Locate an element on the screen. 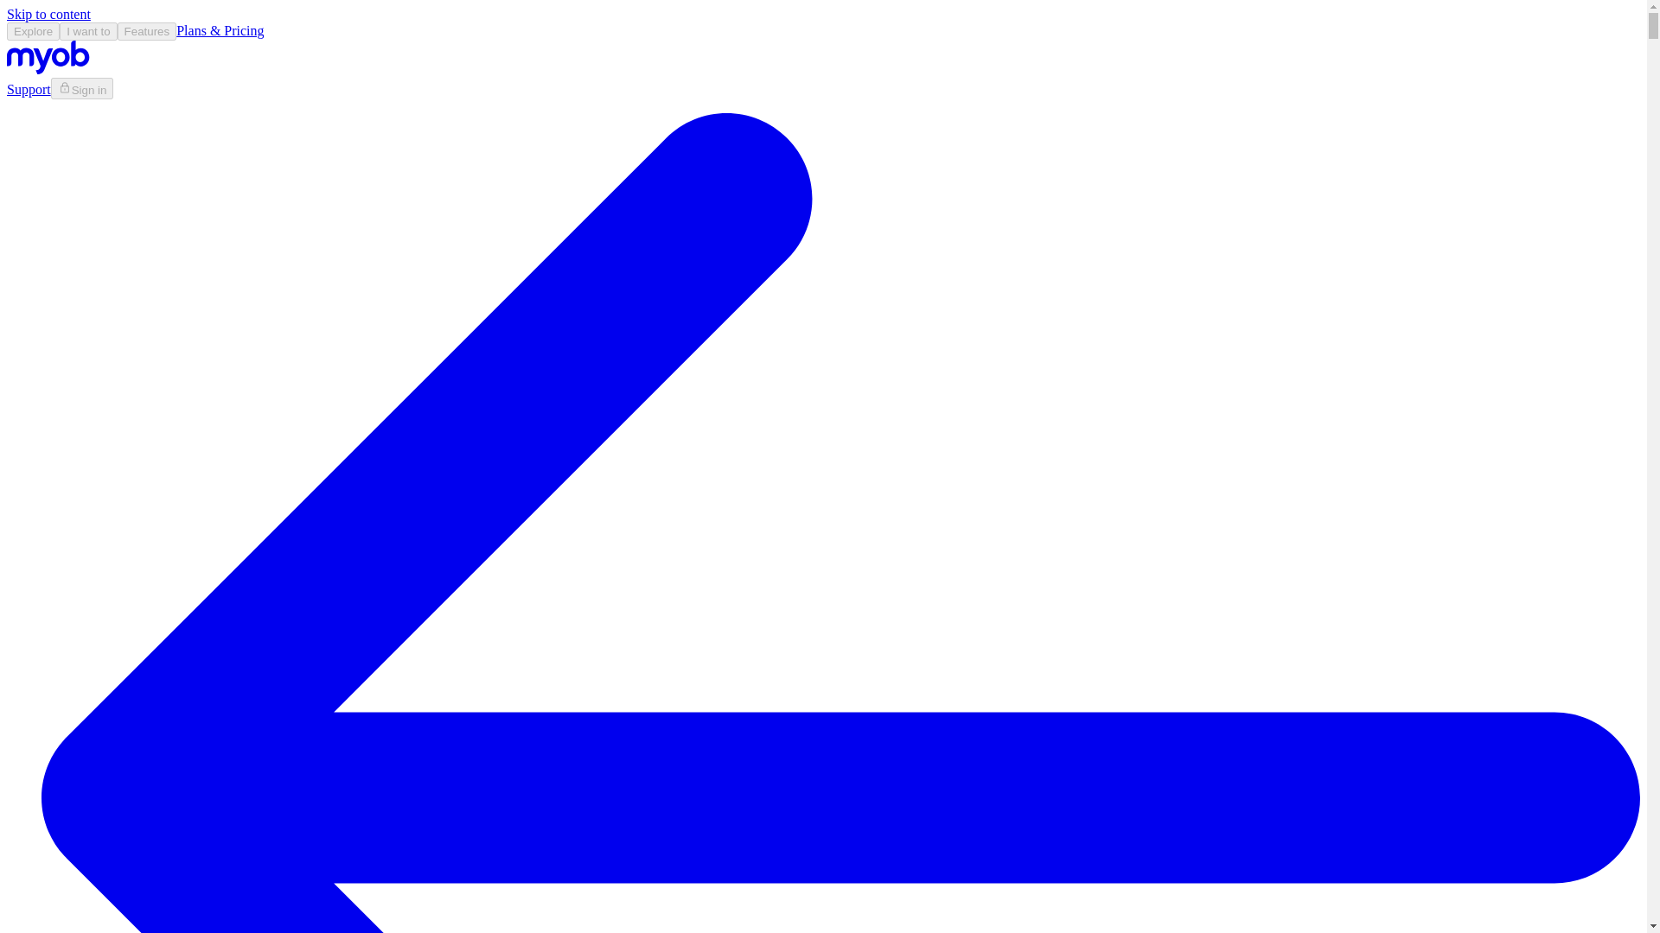 This screenshot has width=1660, height=933. MYOB is located at coordinates (48, 69).